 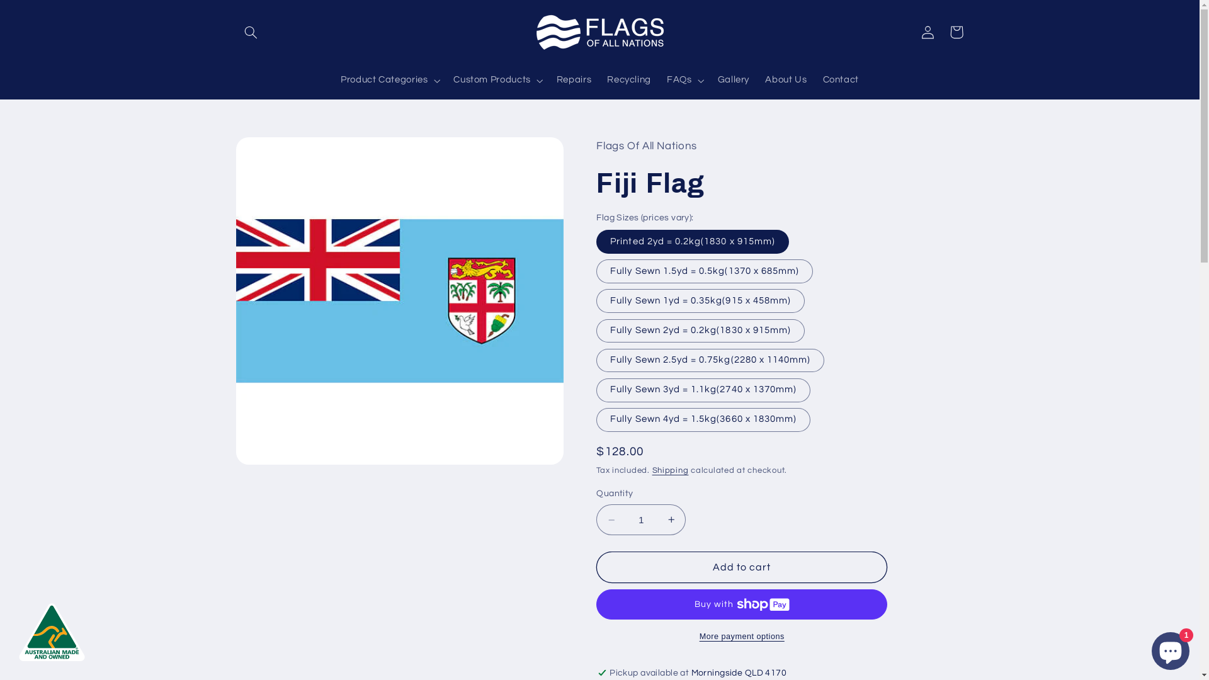 What do you see at coordinates (276, 152) in the screenshot?
I see `Skip to product information` at bounding box center [276, 152].